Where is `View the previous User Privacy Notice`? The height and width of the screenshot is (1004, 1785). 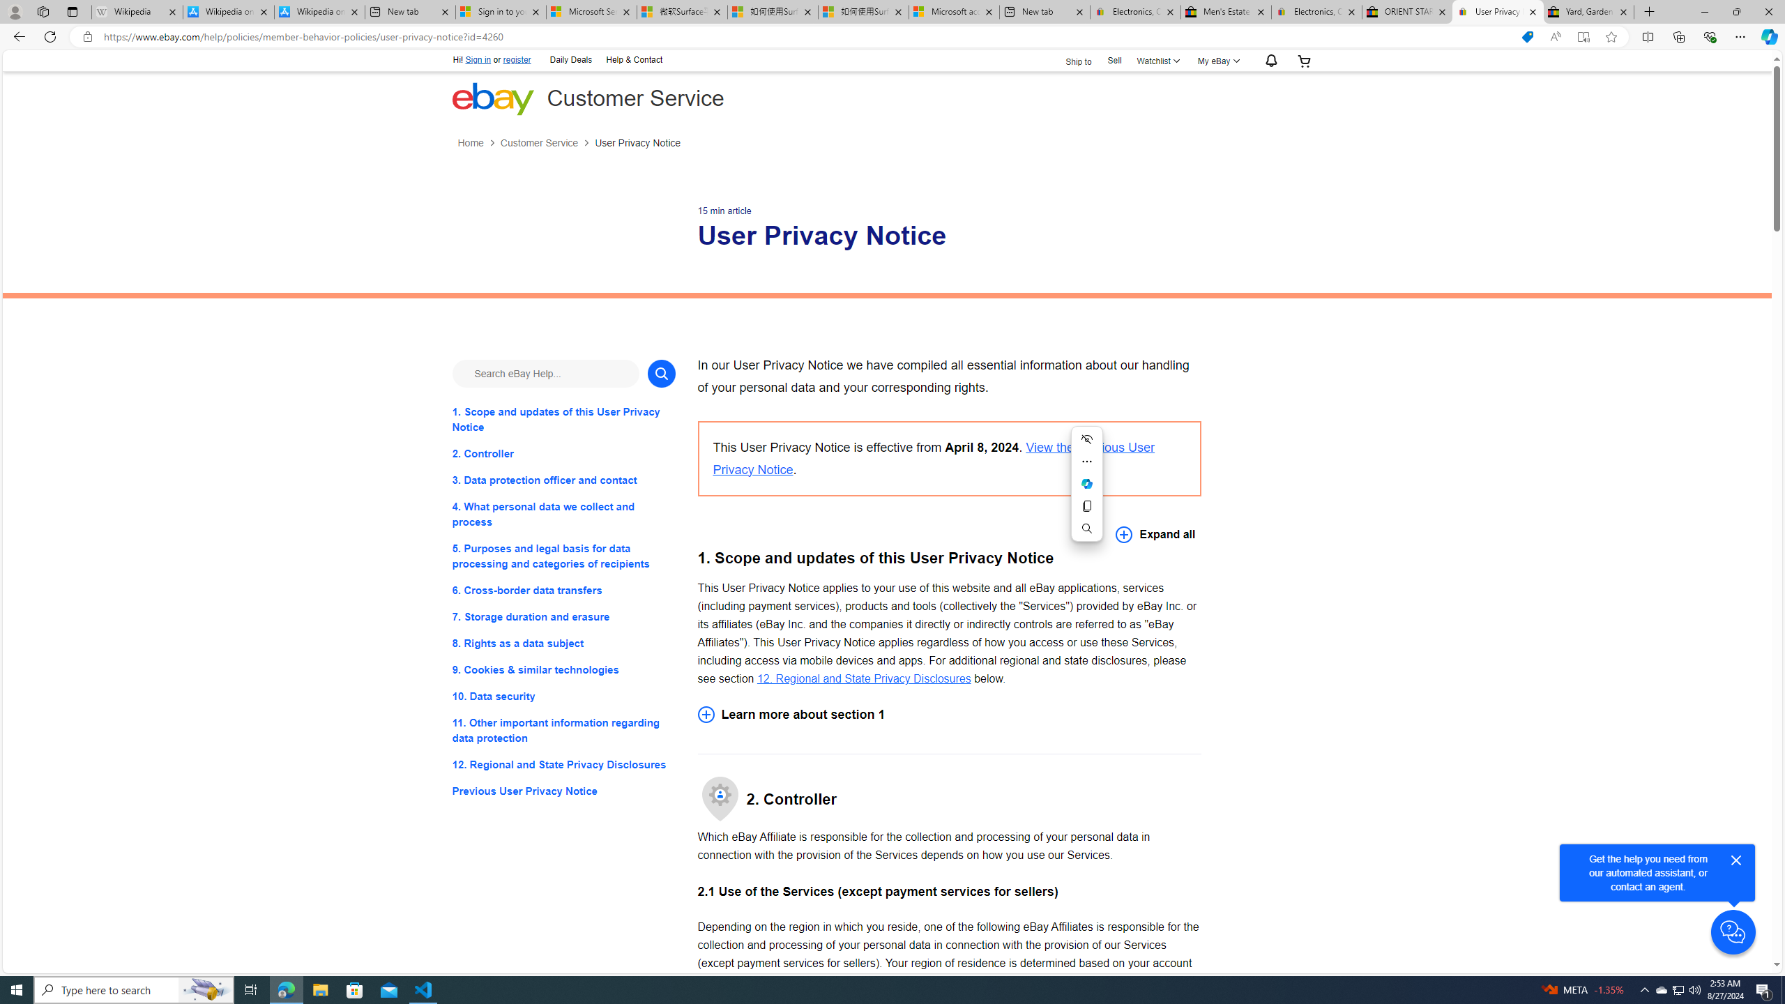 View the previous User Privacy Notice is located at coordinates (933, 458).